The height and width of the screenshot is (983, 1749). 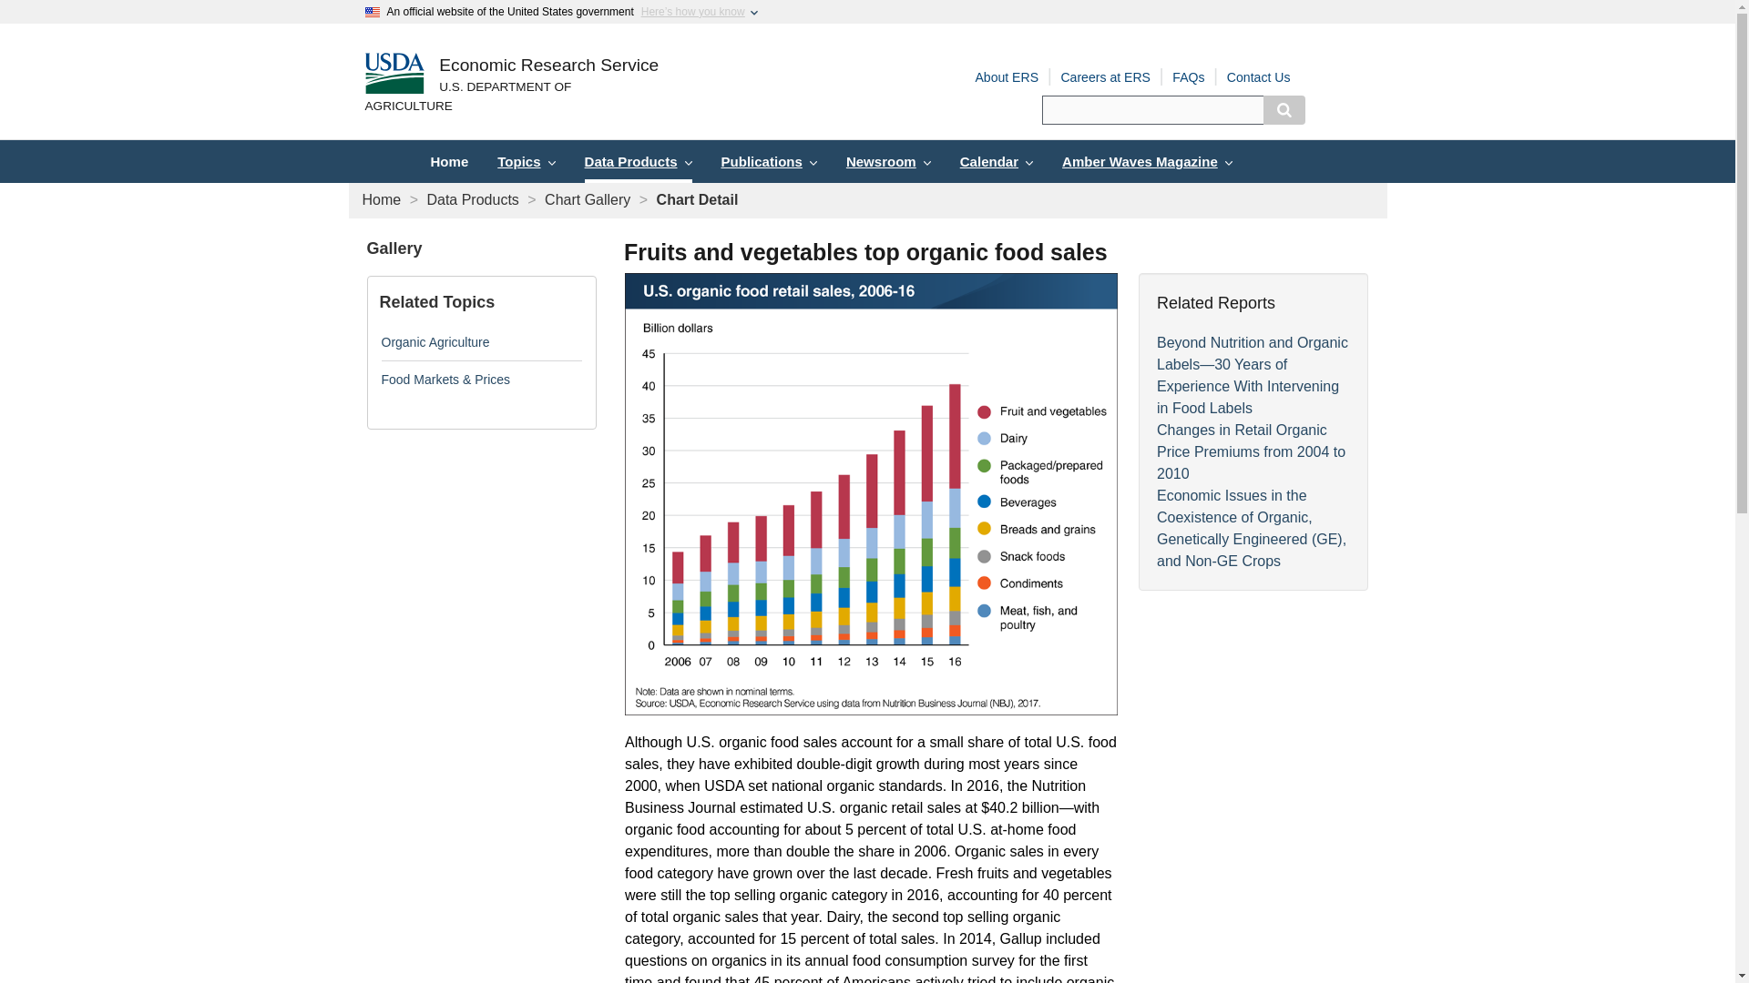 What do you see at coordinates (1250, 451) in the screenshot?
I see `Changes in Retail Organic Price Premiums from 2004 to 2010` at bounding box center [1250, 451].